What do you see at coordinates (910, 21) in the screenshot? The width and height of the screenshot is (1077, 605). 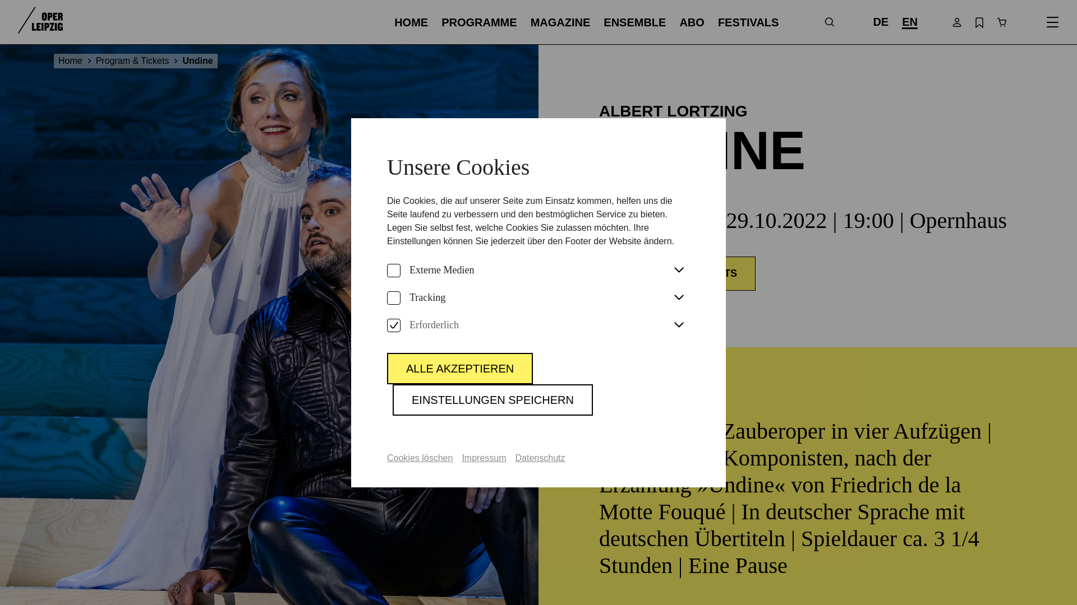 I see `EN` at bounding box center [910, 21].